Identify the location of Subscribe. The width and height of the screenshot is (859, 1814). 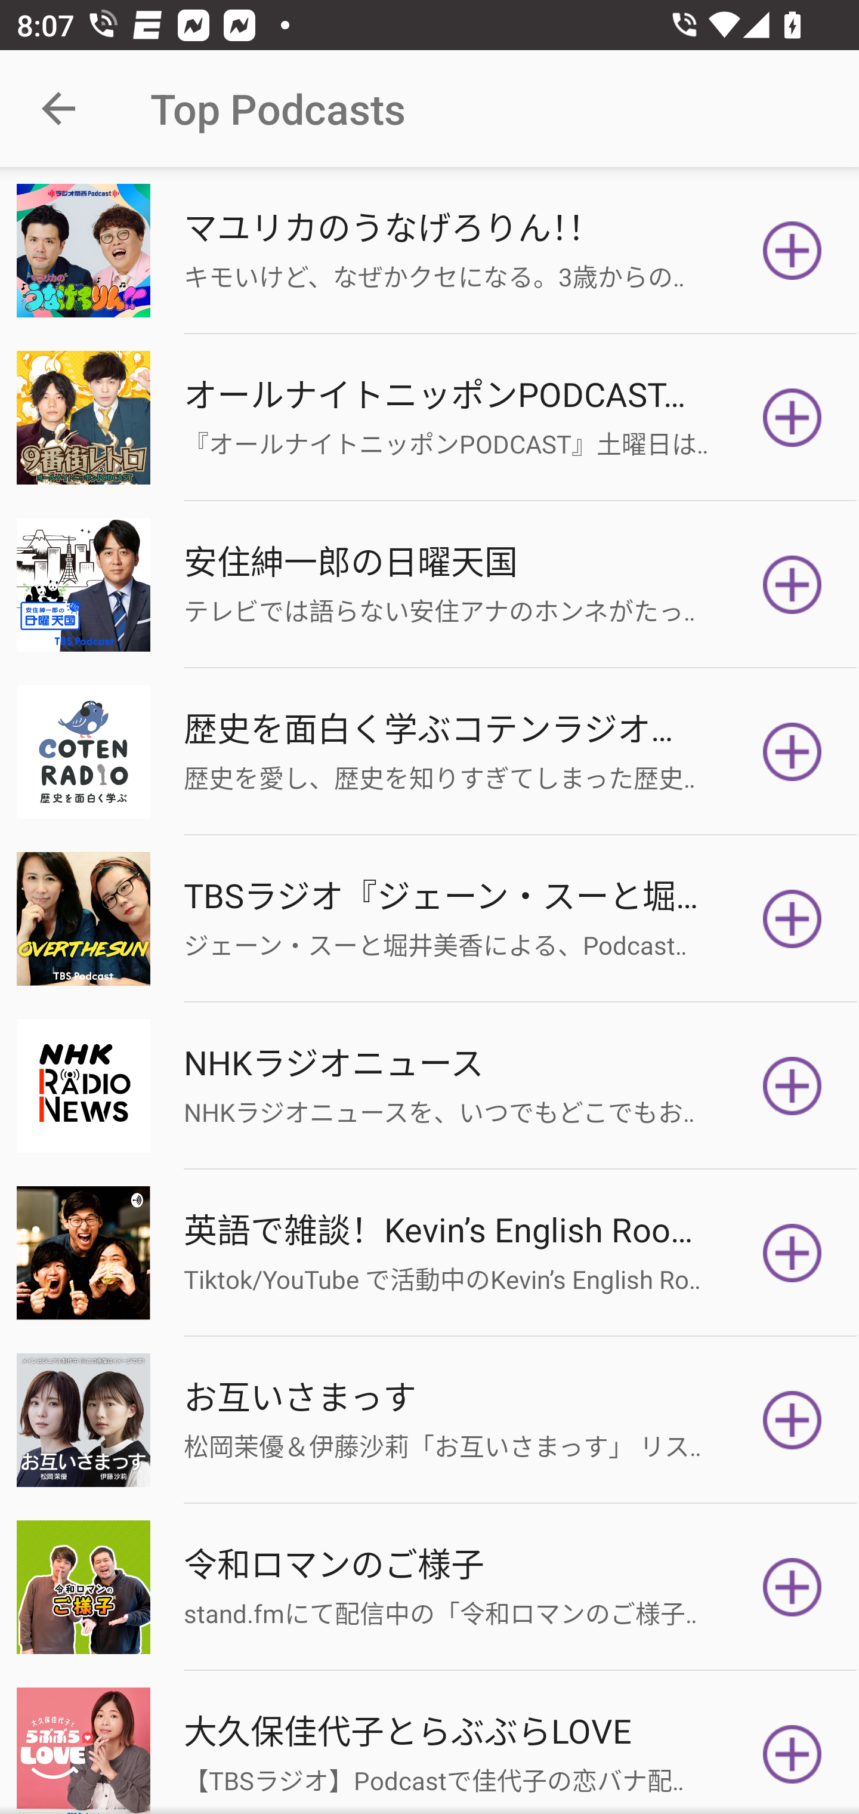
(792, 1253).